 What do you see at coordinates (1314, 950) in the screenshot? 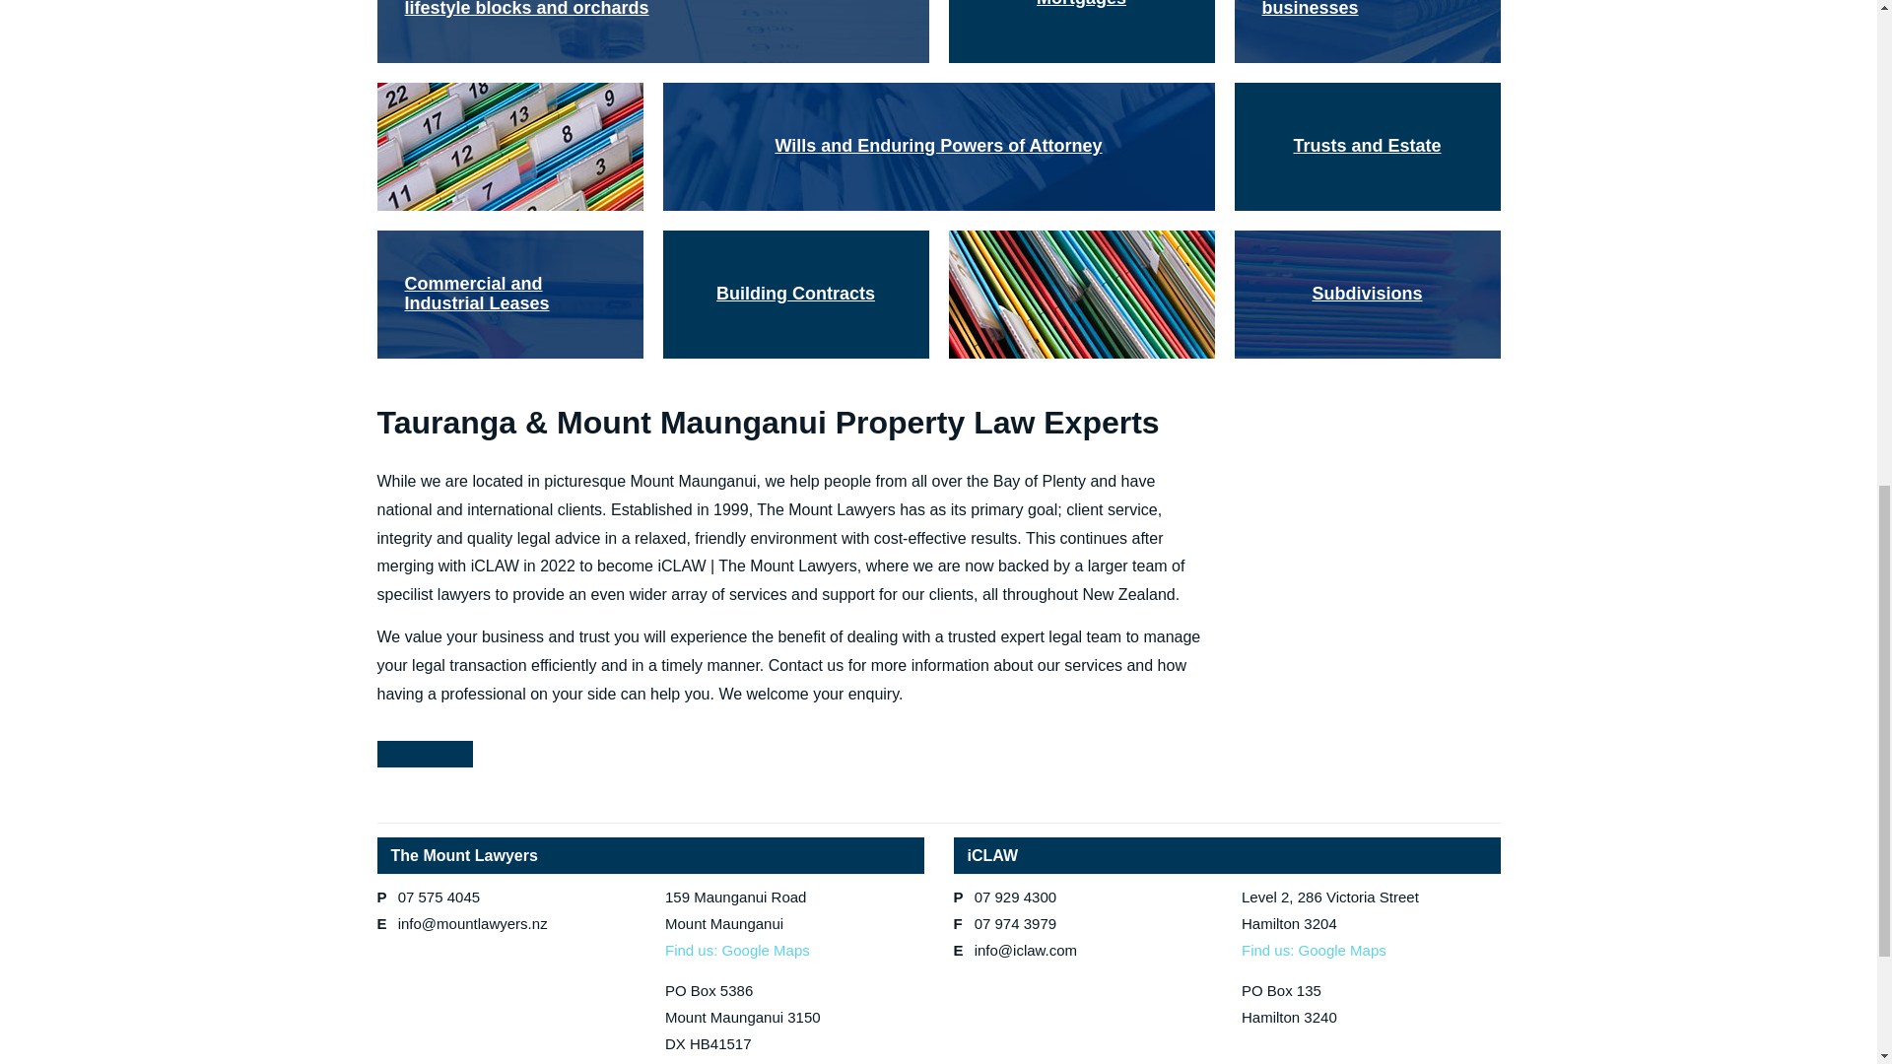
I see `Find us: Google Maps` at bounding box center [1314, 950].